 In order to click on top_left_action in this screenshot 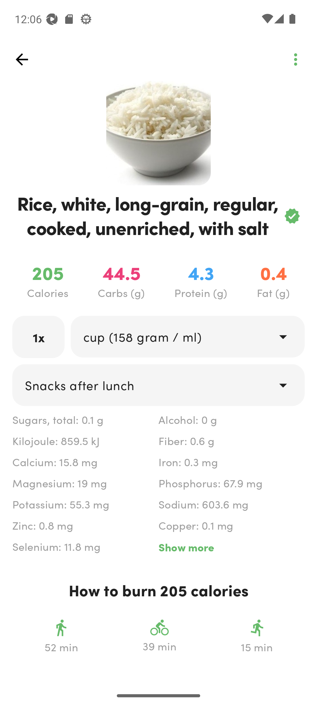, I will do `click(295, 59)`.